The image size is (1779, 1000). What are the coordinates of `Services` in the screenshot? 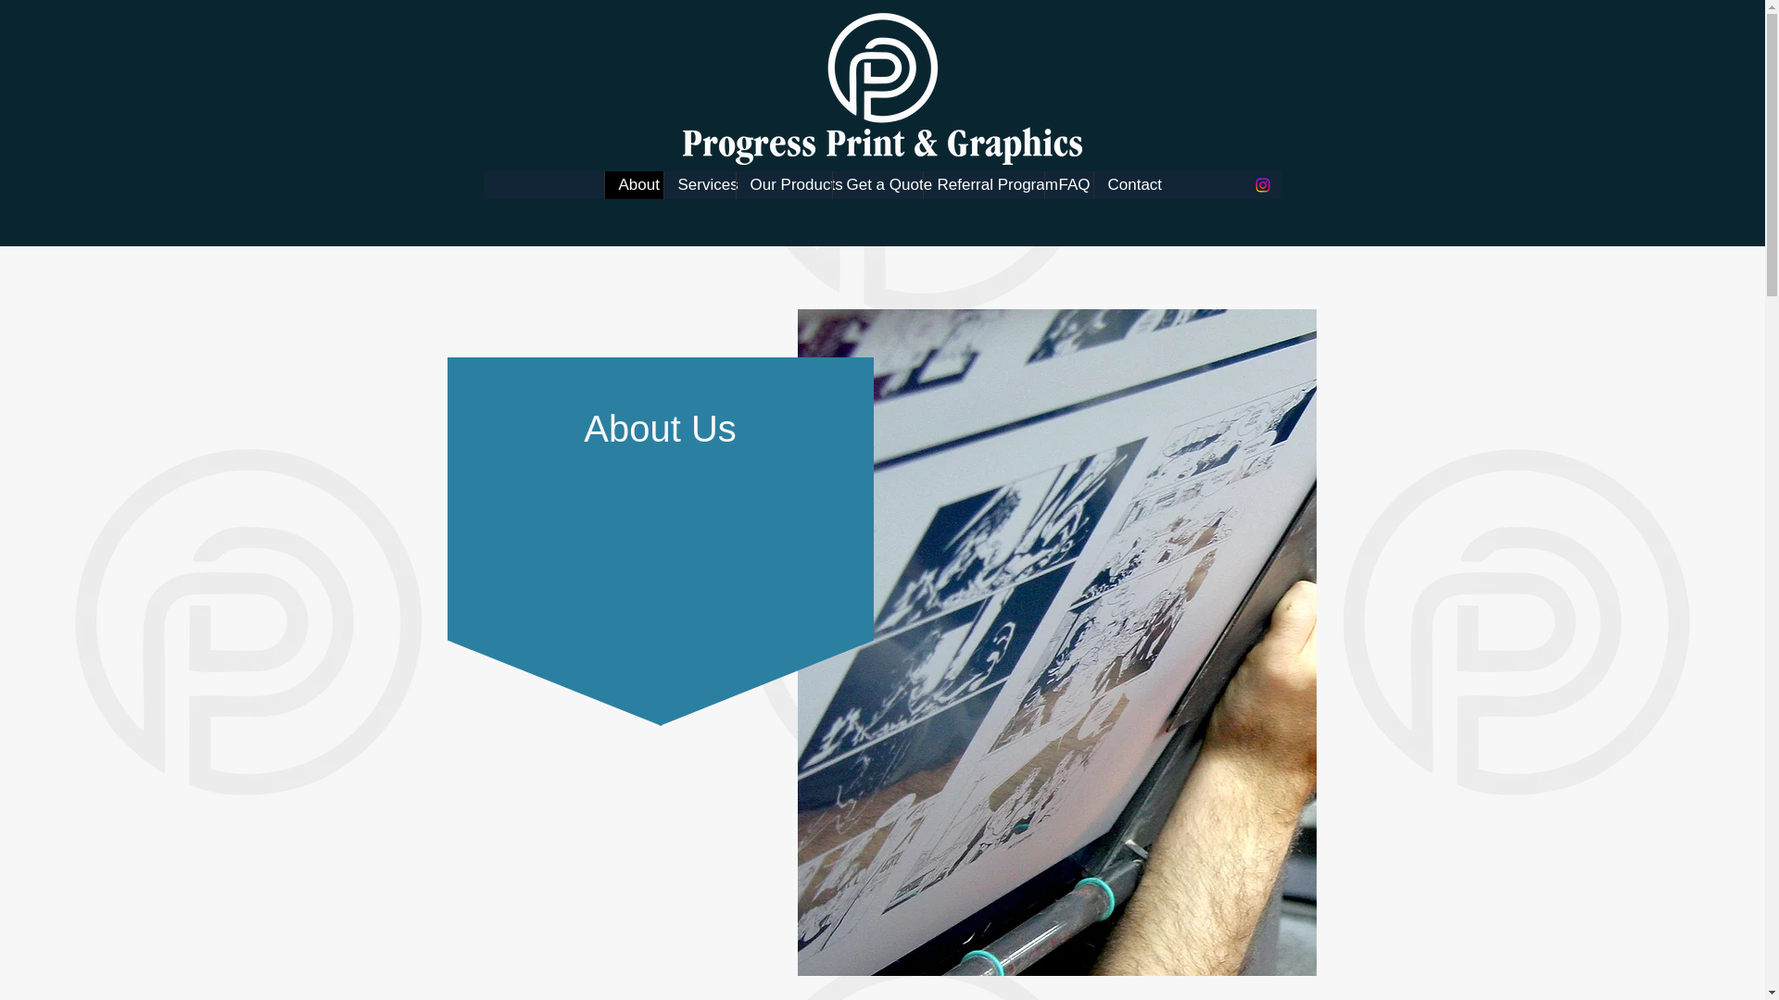 It's located at (700, 184).